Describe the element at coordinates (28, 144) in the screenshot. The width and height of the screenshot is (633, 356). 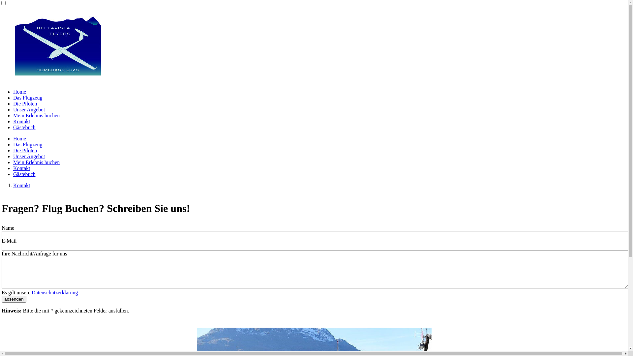
I see `Das Flugzeug` at that location.